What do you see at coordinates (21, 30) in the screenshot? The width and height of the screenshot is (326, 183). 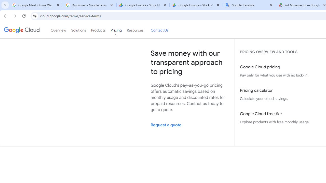 I see `Google Cloud` at bounding box center [21, 30].